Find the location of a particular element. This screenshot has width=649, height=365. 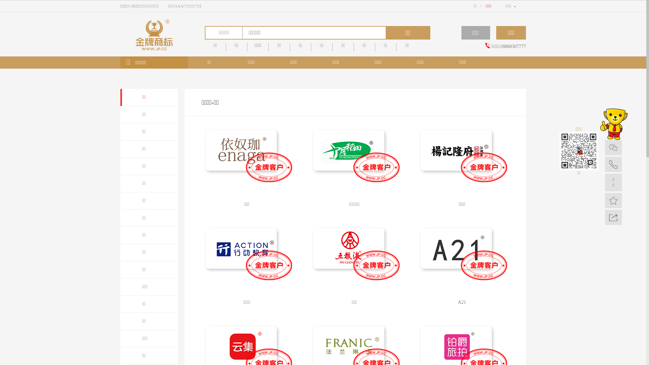

37 is located at coordinates (360, 94).